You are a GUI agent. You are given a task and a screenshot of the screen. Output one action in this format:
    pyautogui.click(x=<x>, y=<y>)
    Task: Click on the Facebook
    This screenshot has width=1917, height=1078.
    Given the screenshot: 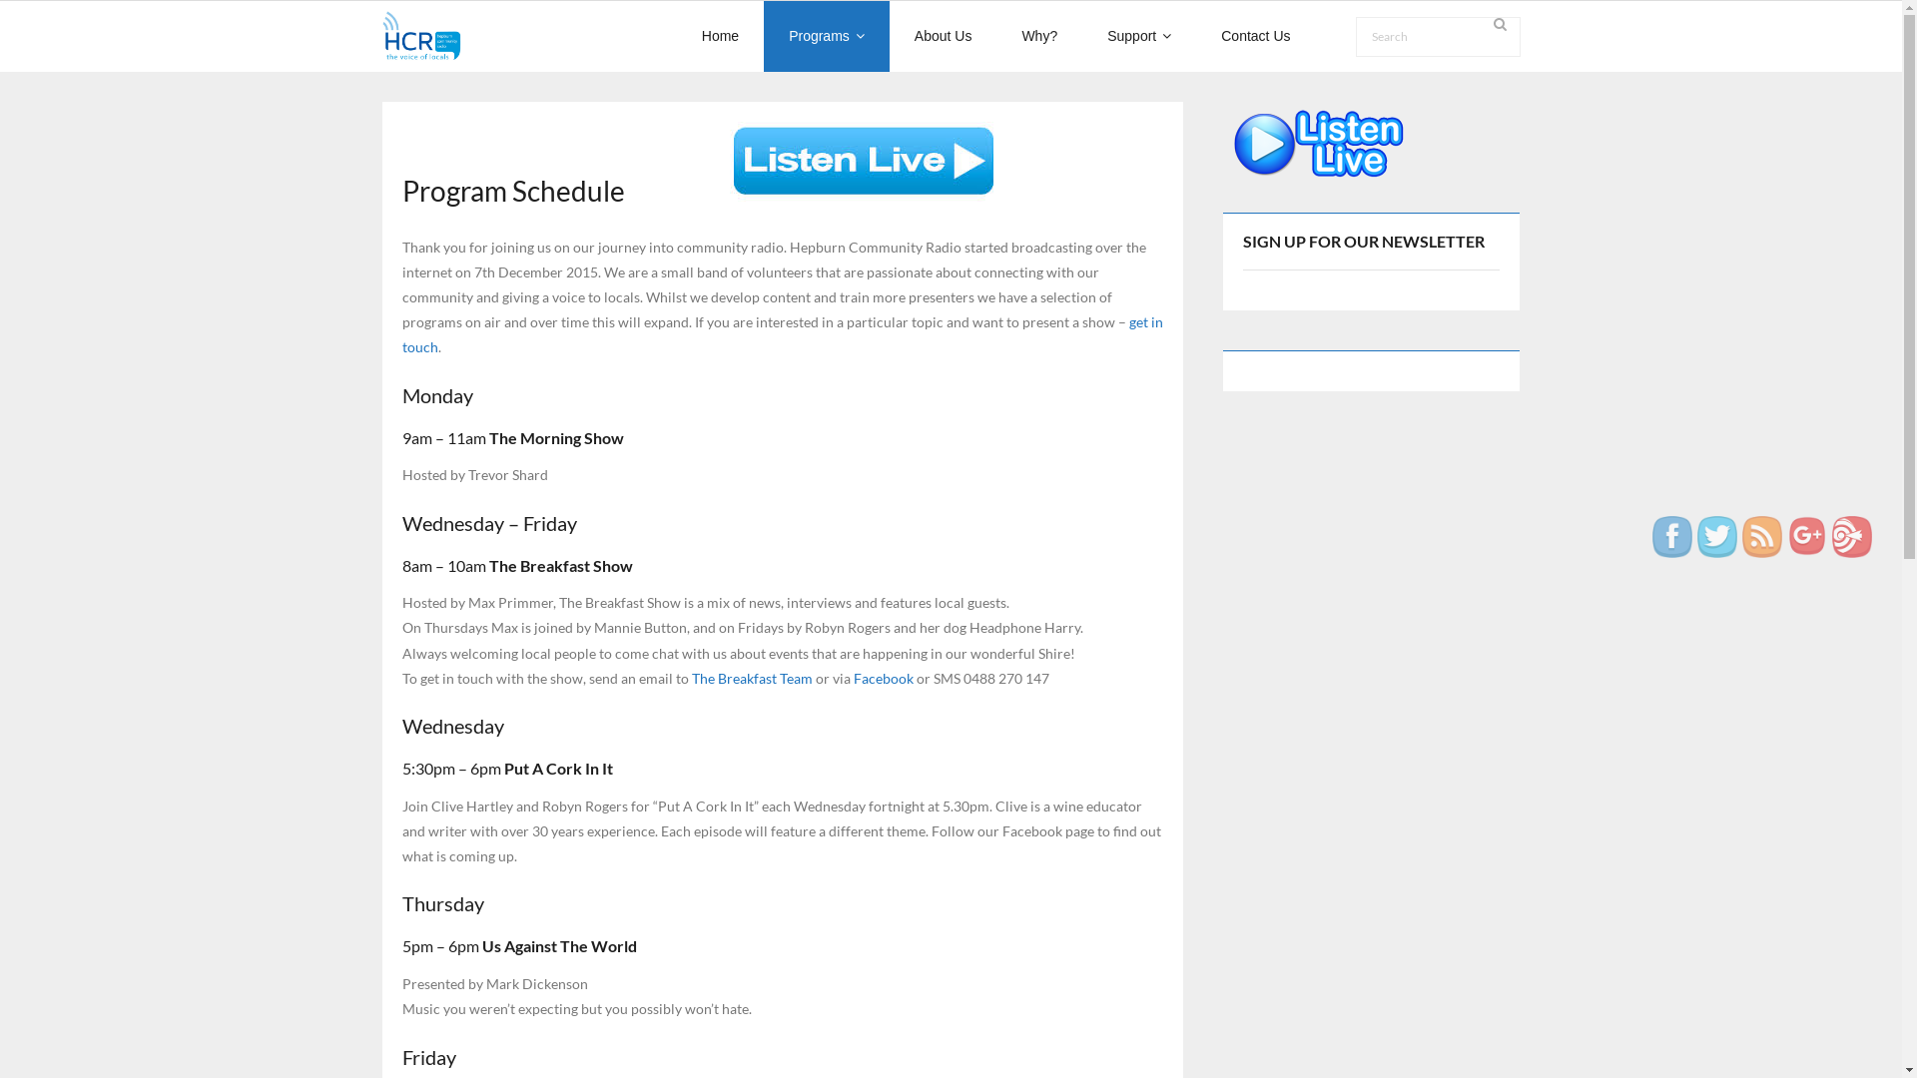 What is the action you would take?
    pyautogui.click(x=1672, y=537)
    